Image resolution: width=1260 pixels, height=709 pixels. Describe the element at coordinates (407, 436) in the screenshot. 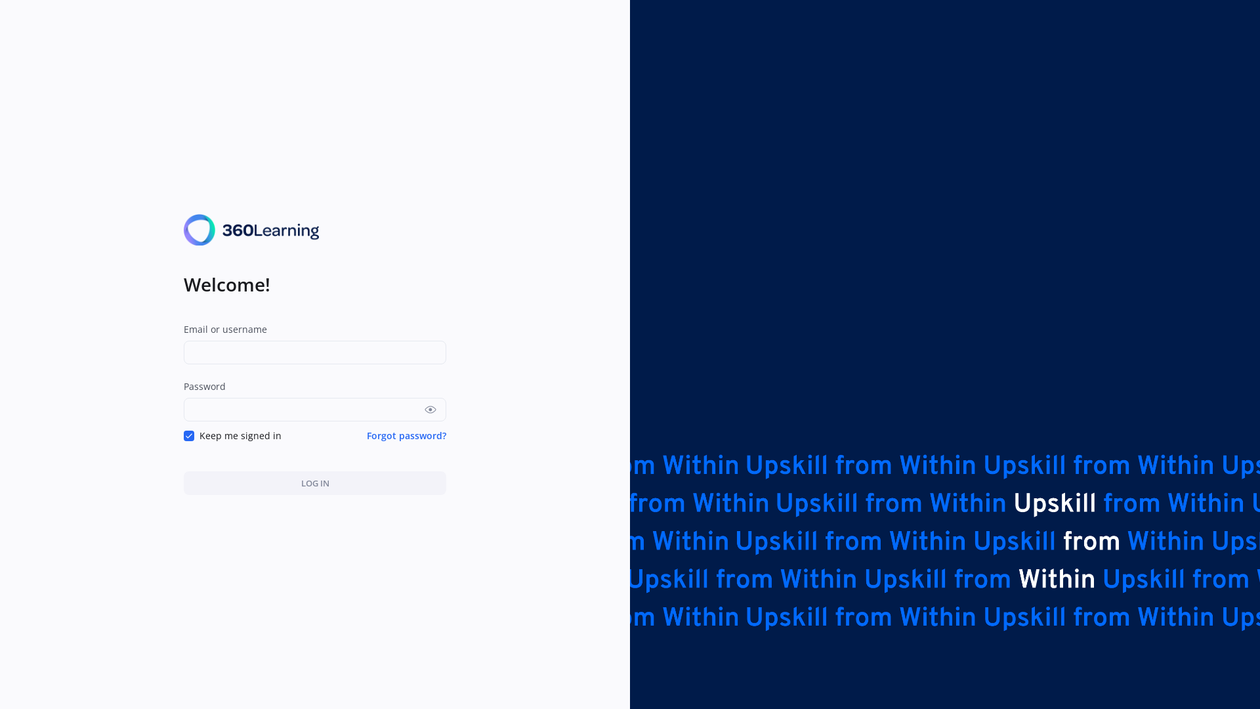

I see `Forgot password?` at that location.